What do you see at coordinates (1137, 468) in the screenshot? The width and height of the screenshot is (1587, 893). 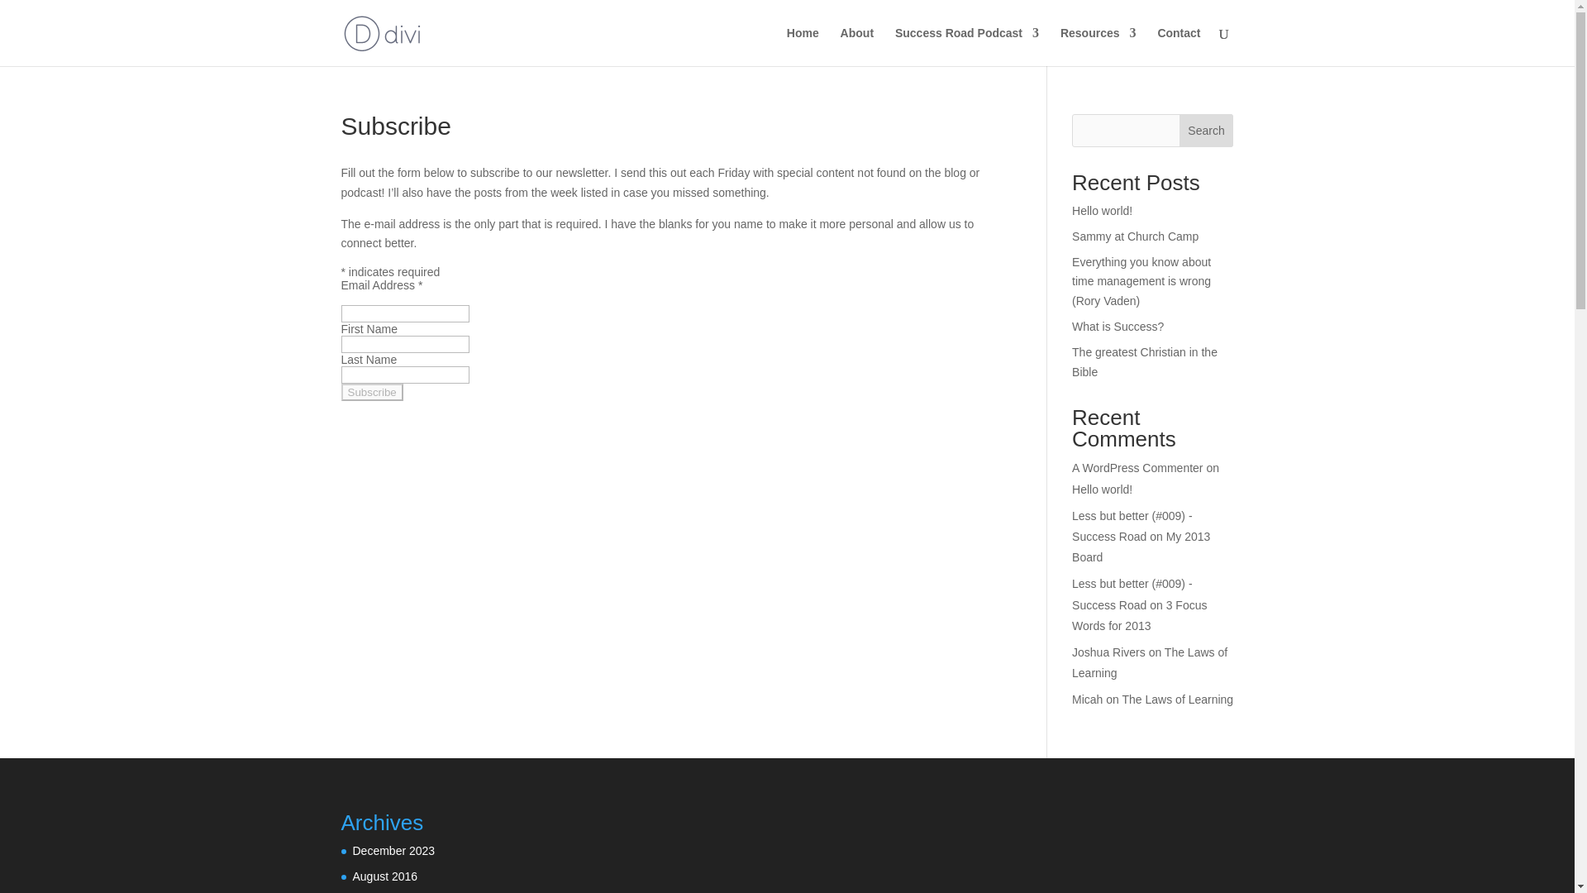 I see `A WordPress Commenter` at bounding box center [1137, 468].